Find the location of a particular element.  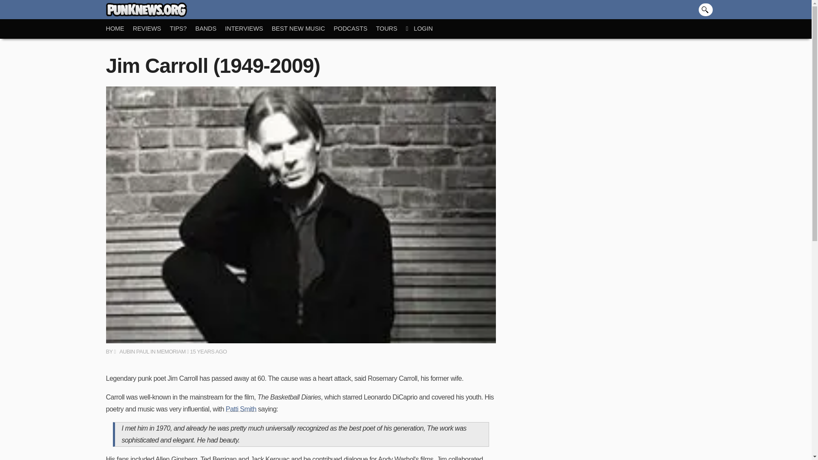

Your Account is located at coordinates (423, 29).